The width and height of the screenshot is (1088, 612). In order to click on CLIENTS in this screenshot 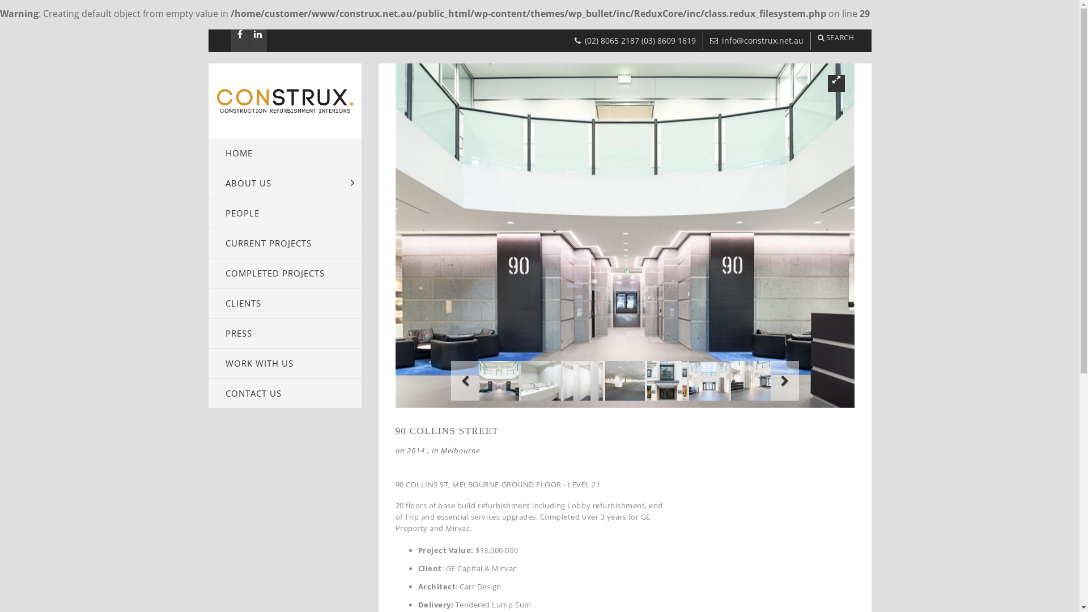, I will do `click(285, 303)`.